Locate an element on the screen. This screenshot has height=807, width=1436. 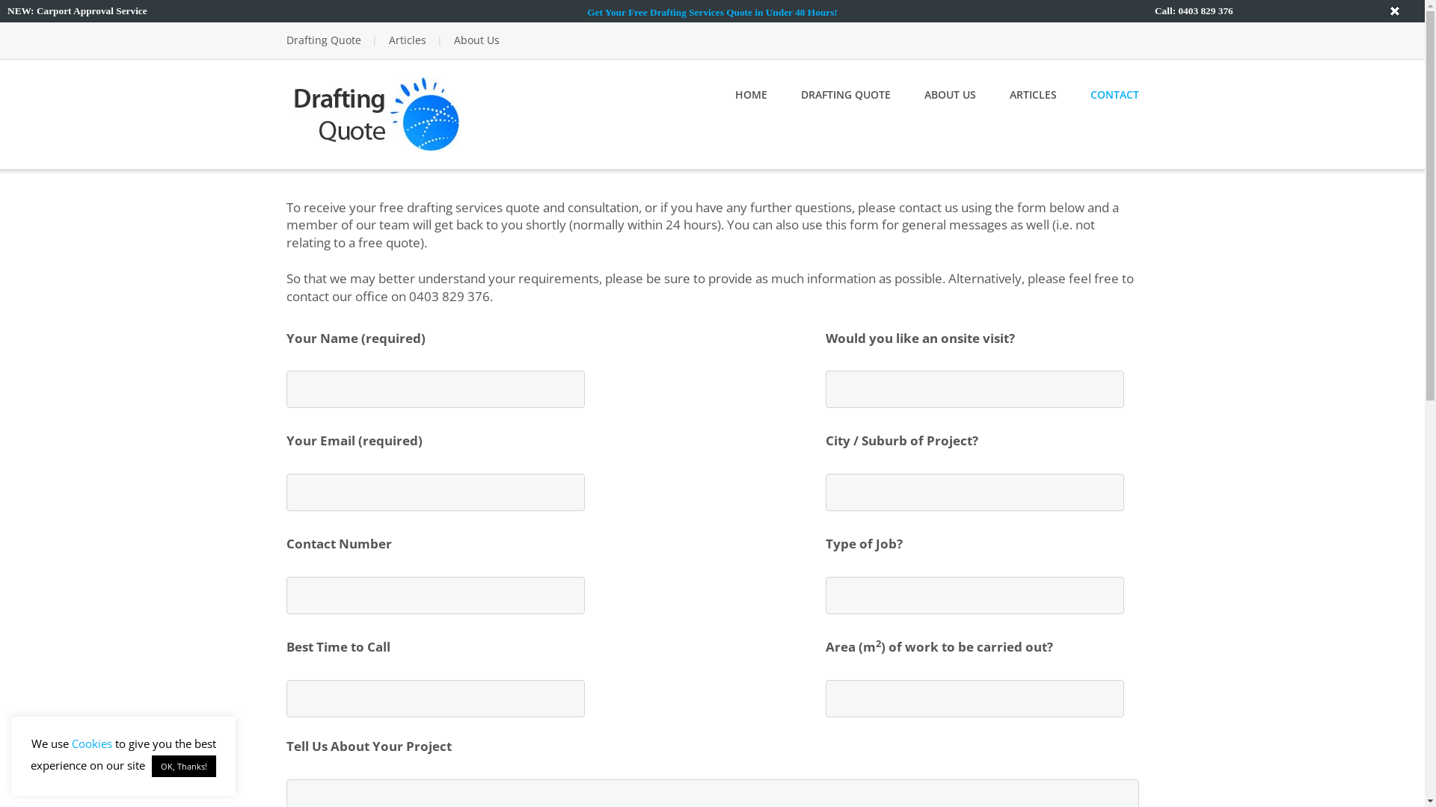
Call: 0403 829 376 is located at coordinates (1194, 10).